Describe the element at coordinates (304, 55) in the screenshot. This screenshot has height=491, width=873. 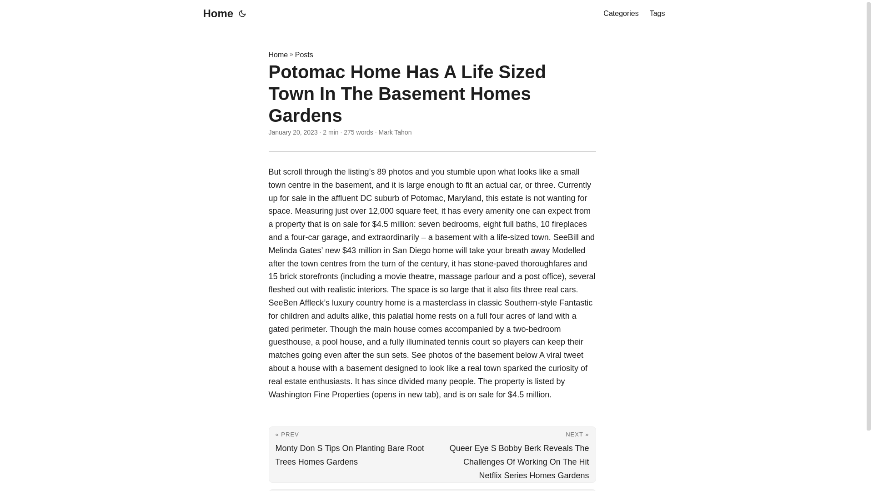
I see `Posts` at that location.